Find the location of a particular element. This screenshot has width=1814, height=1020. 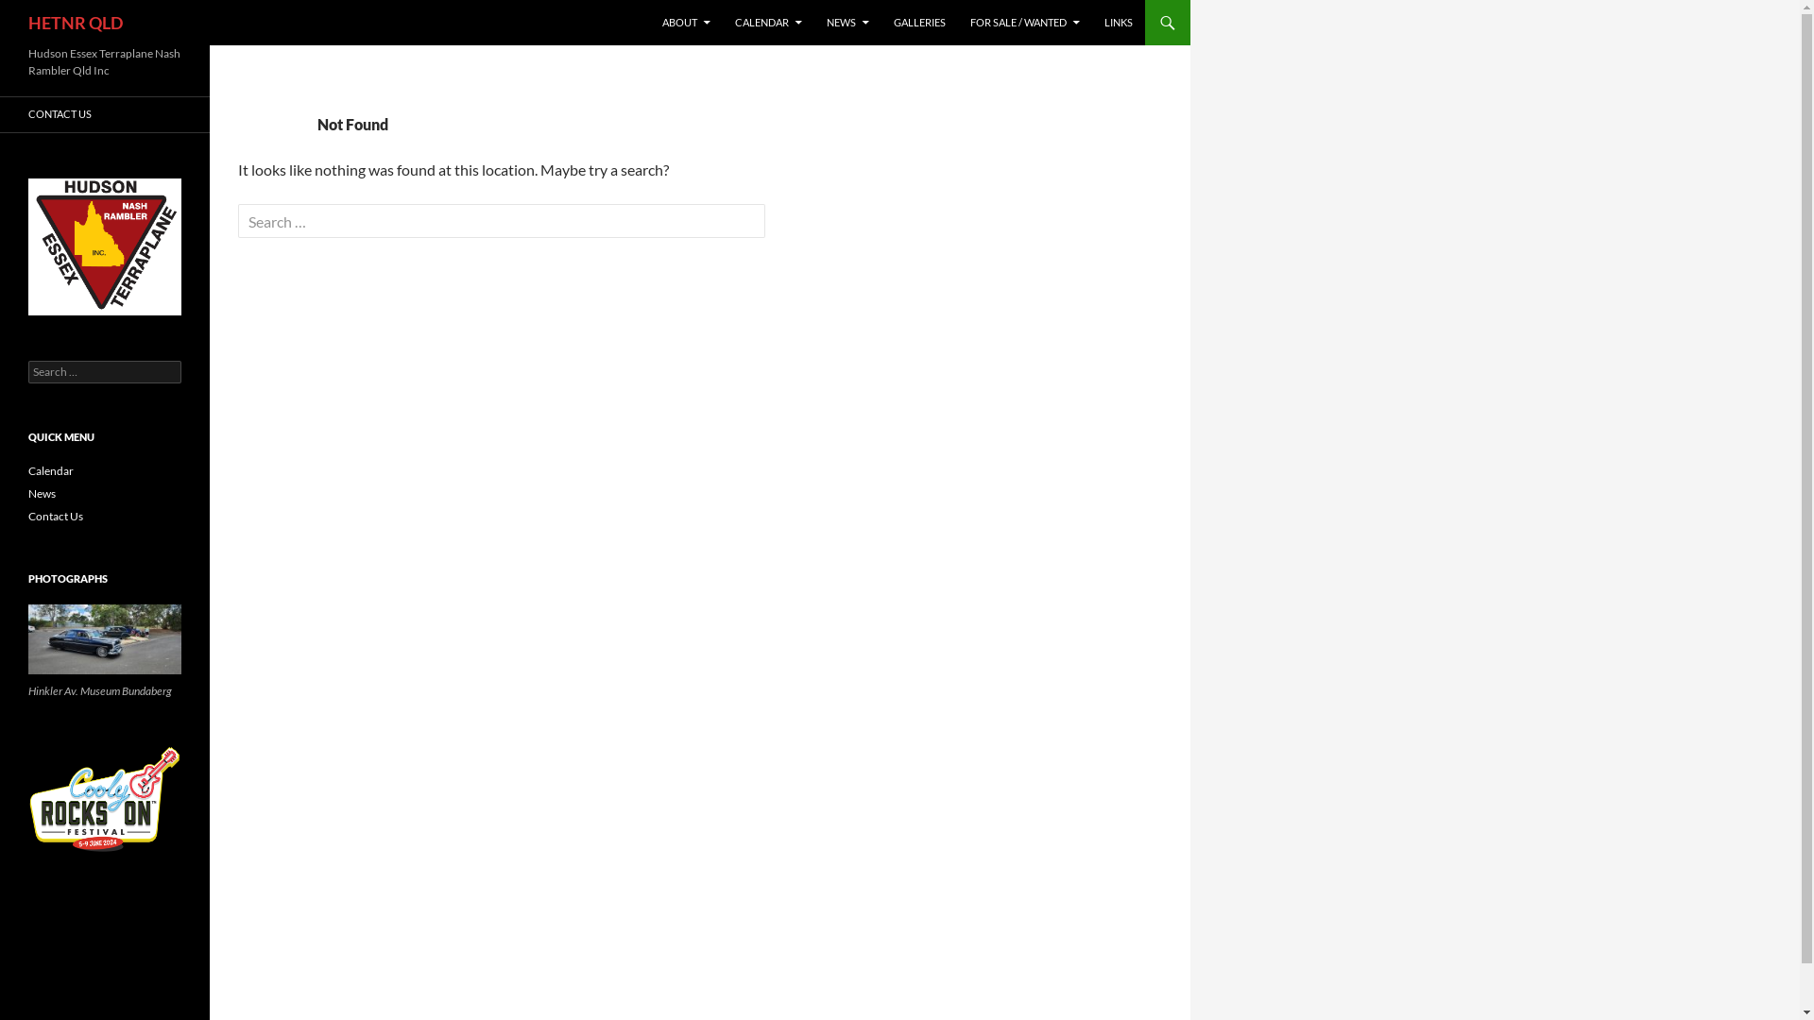

FOR SALE / WANTED is located at coordinates (1025, 23).